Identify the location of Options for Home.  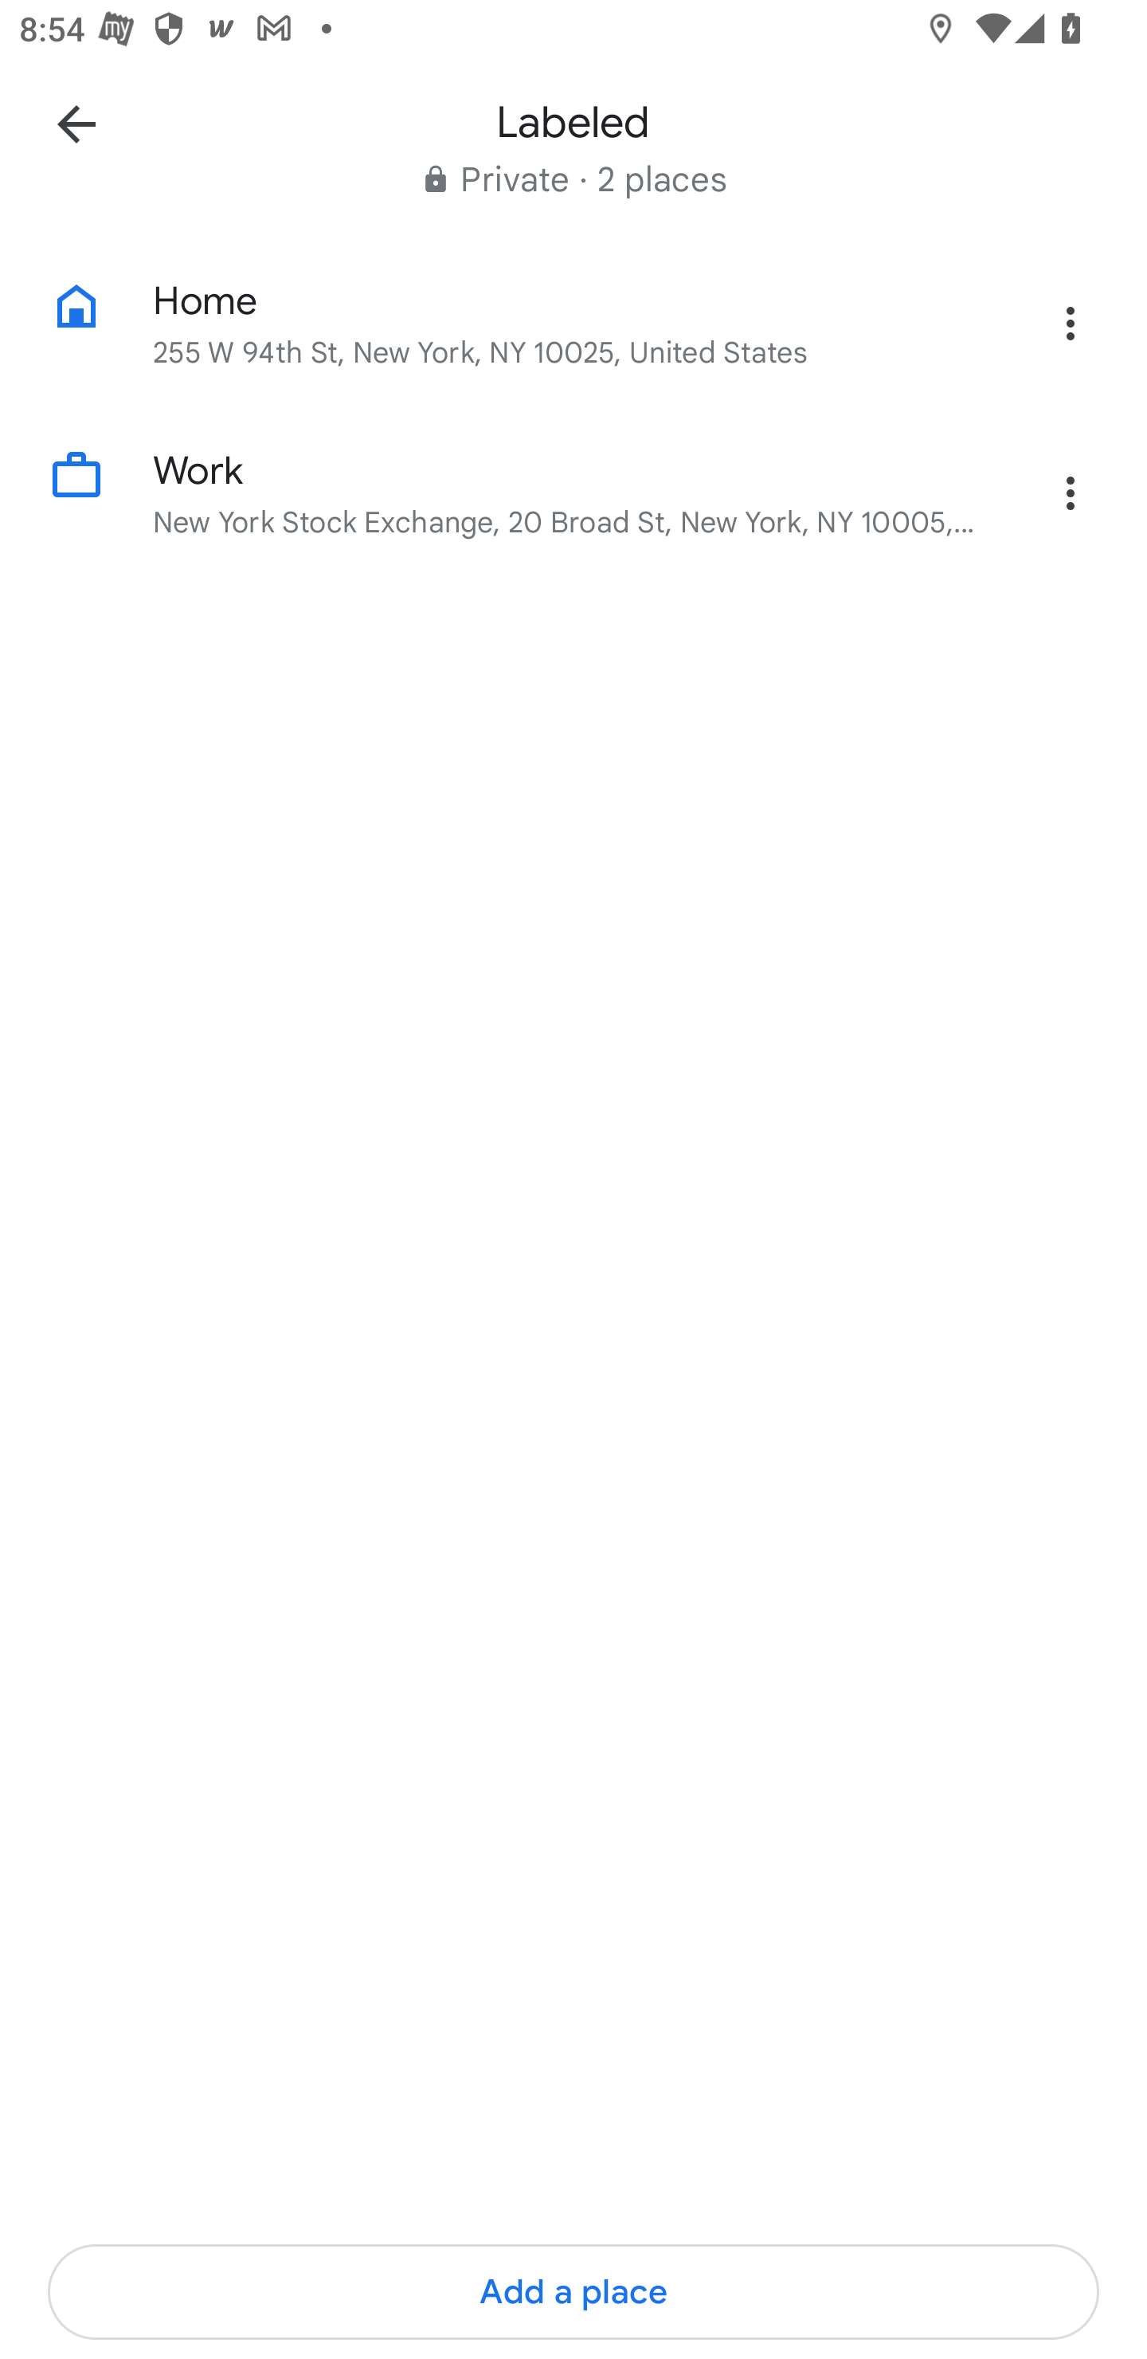
(1070, 323).